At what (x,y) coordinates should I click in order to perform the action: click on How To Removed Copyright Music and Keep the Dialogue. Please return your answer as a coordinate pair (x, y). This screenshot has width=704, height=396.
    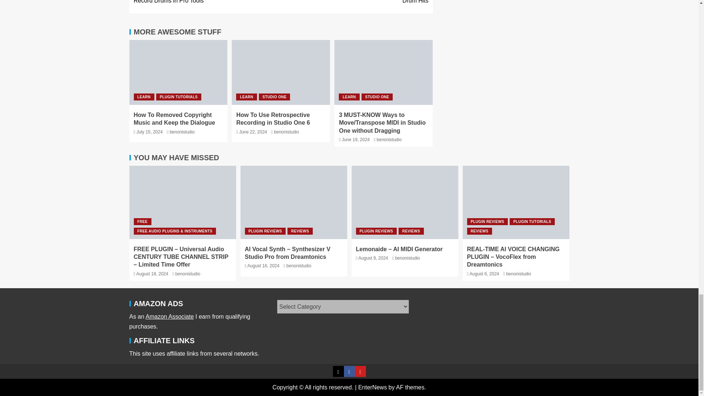
    Looking at the image, I should click on (174, 119).